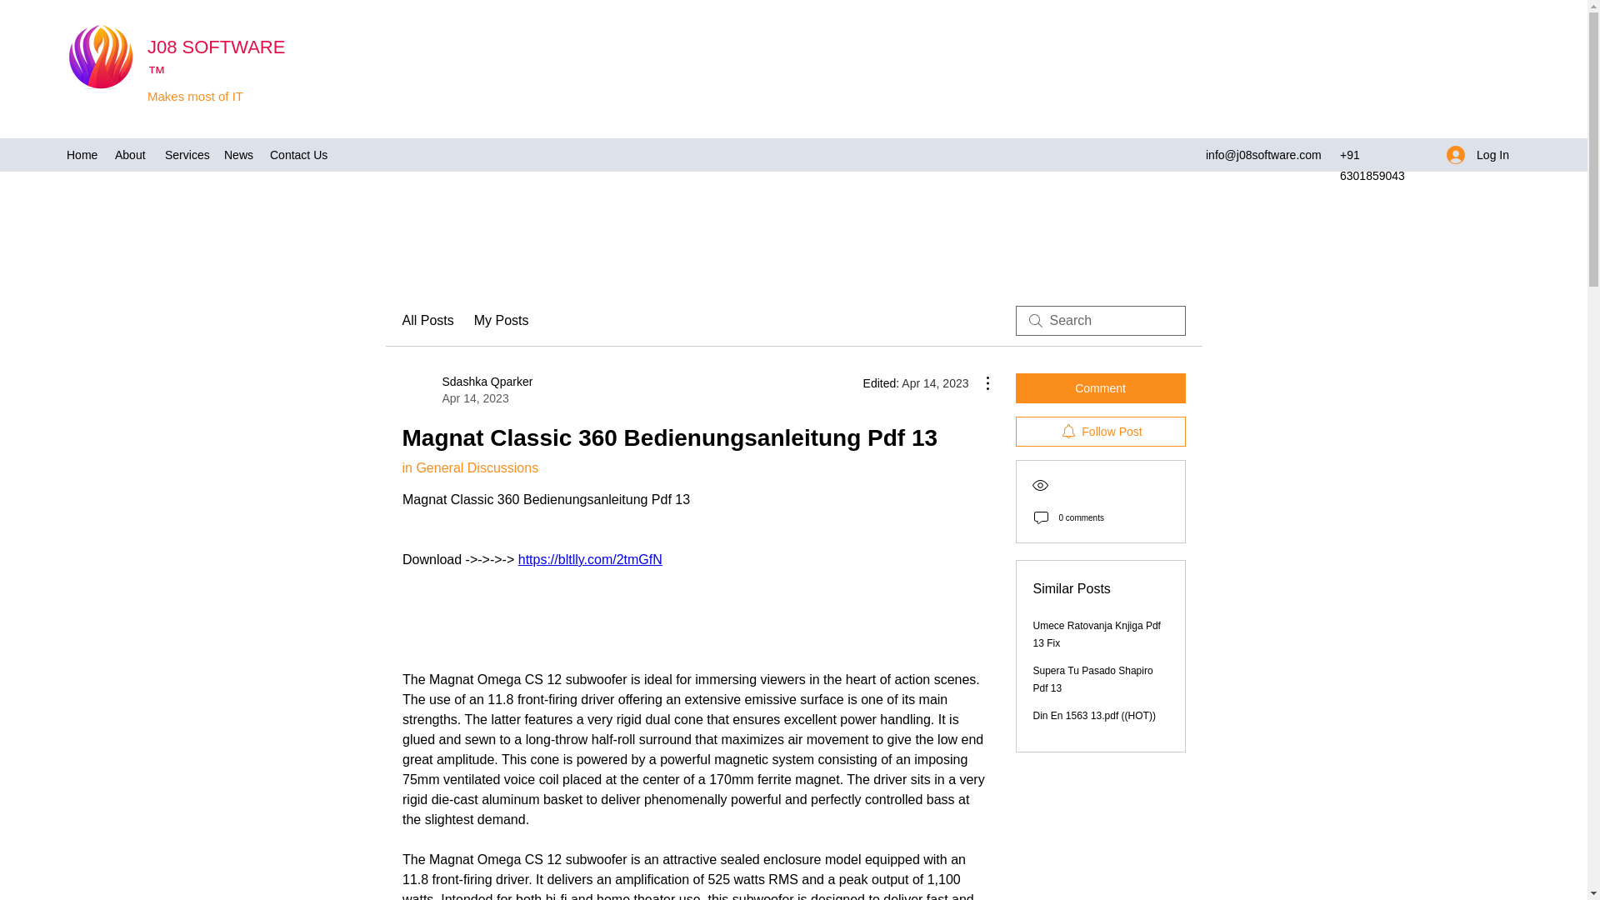  I want to click on Home, so click(82, 154).